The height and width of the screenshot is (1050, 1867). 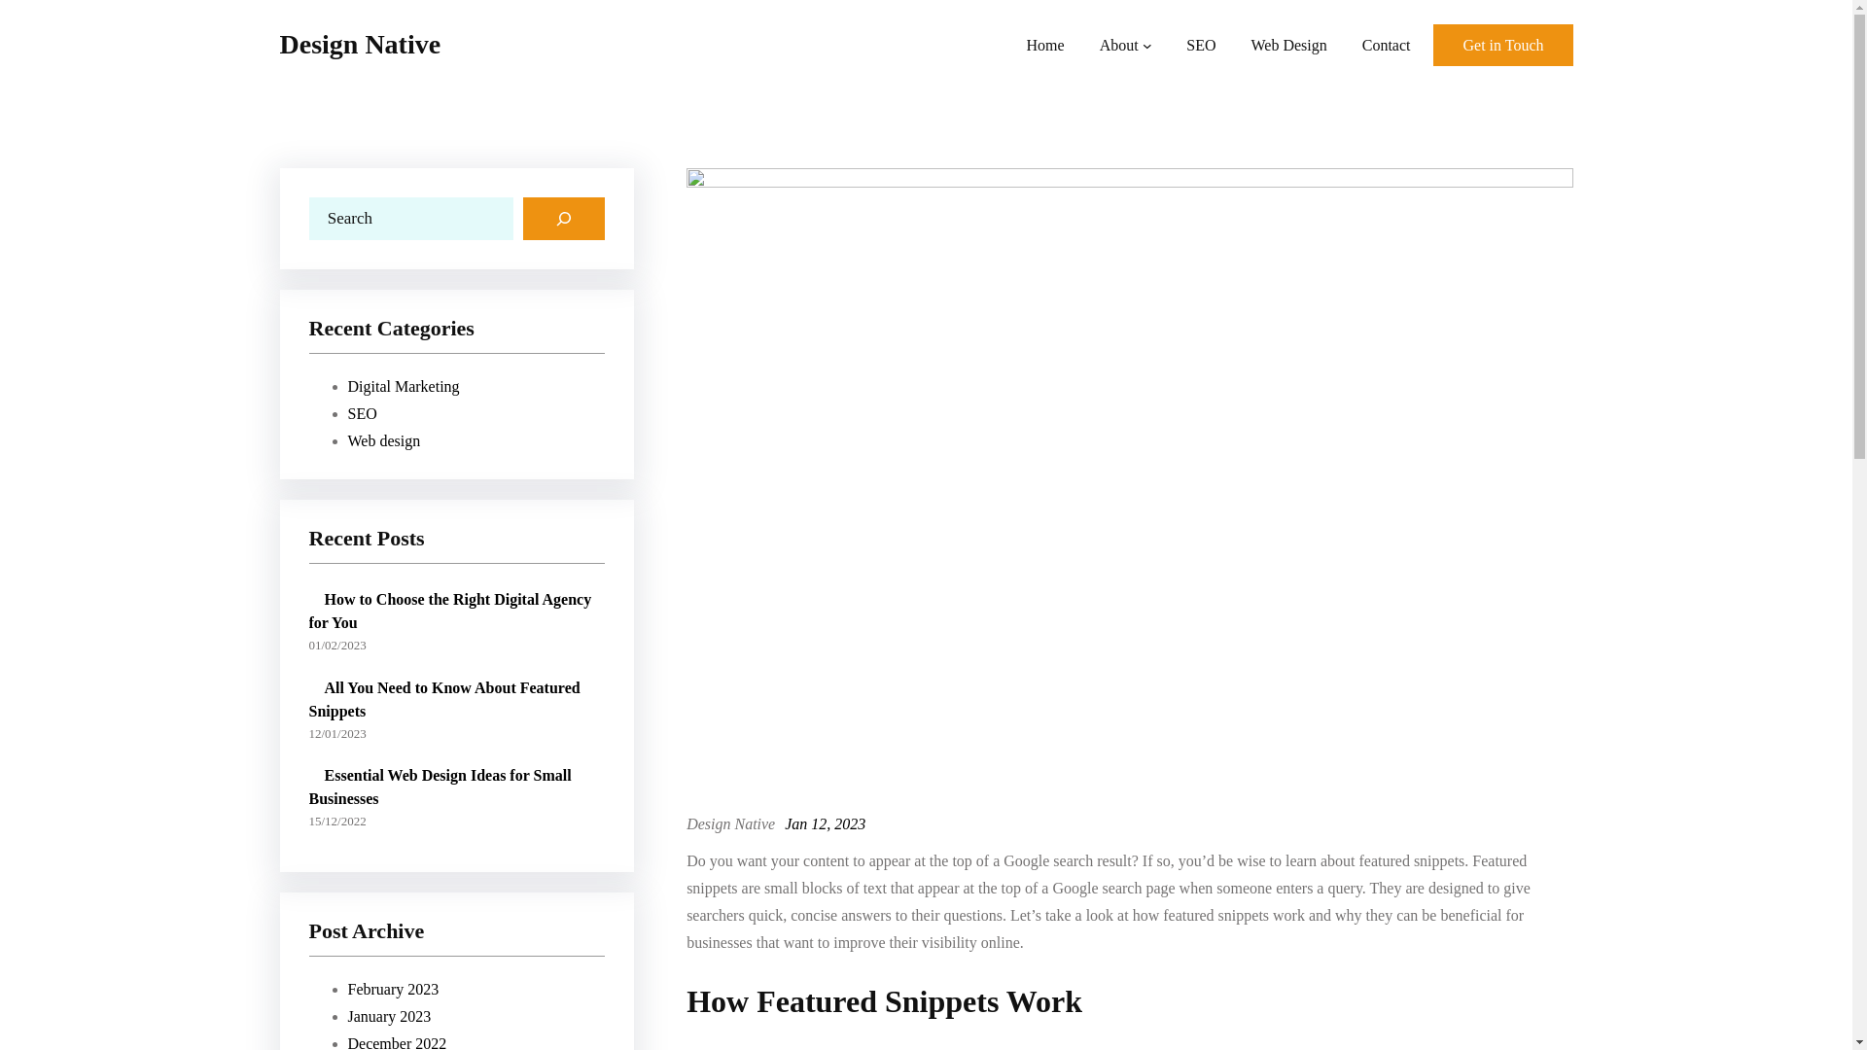 I want to click on SEO, so click(x=1200, y=45).